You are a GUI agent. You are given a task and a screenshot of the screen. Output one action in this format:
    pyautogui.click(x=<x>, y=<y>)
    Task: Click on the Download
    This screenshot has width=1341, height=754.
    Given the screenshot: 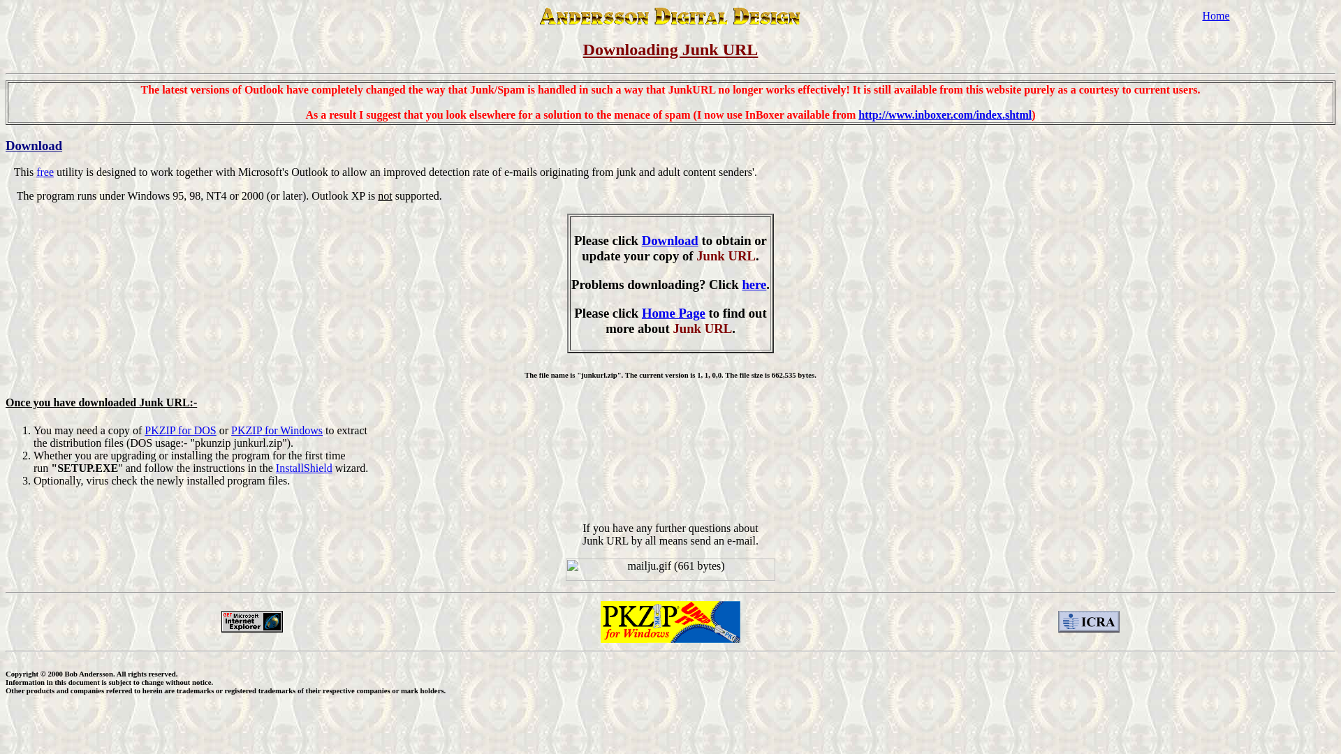 What is the action you would take?
    pyautogui.click(x=670, y=240)
    